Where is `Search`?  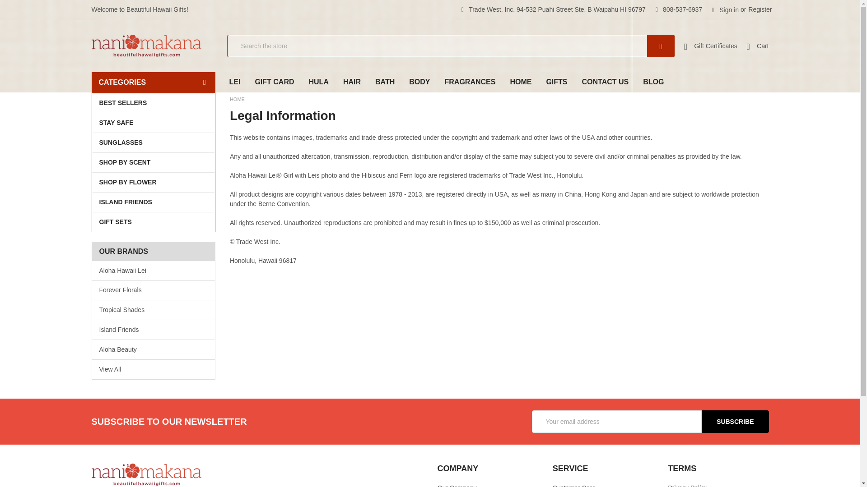 Search is located at coordinates (648, 46).